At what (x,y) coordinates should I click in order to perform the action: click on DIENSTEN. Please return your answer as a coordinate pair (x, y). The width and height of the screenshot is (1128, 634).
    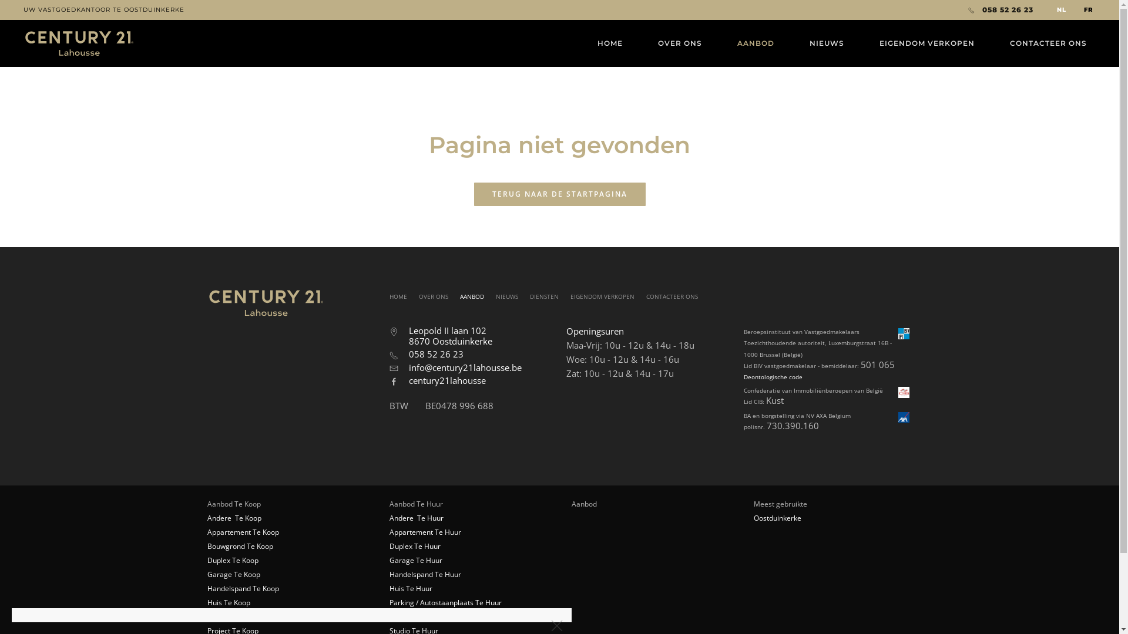
    Looking at the image, I should click on (544, 296).